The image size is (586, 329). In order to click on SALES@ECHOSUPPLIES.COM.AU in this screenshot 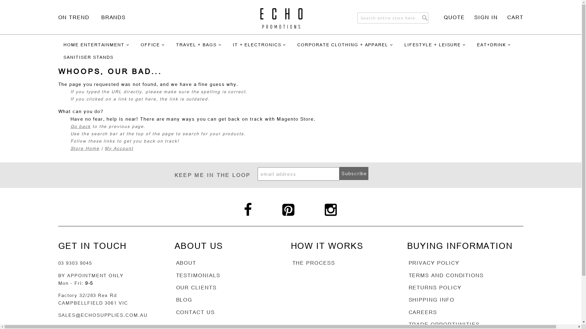, I will do `click(103, 315)`.